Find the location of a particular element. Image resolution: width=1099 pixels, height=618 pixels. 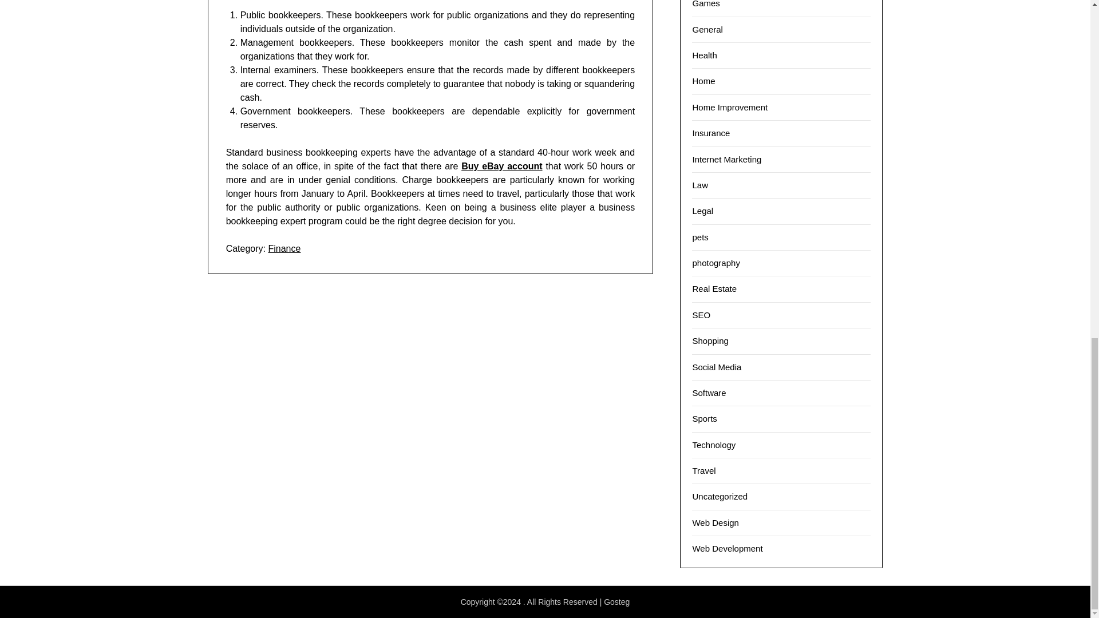

Home is located at coordinates (703, 81).